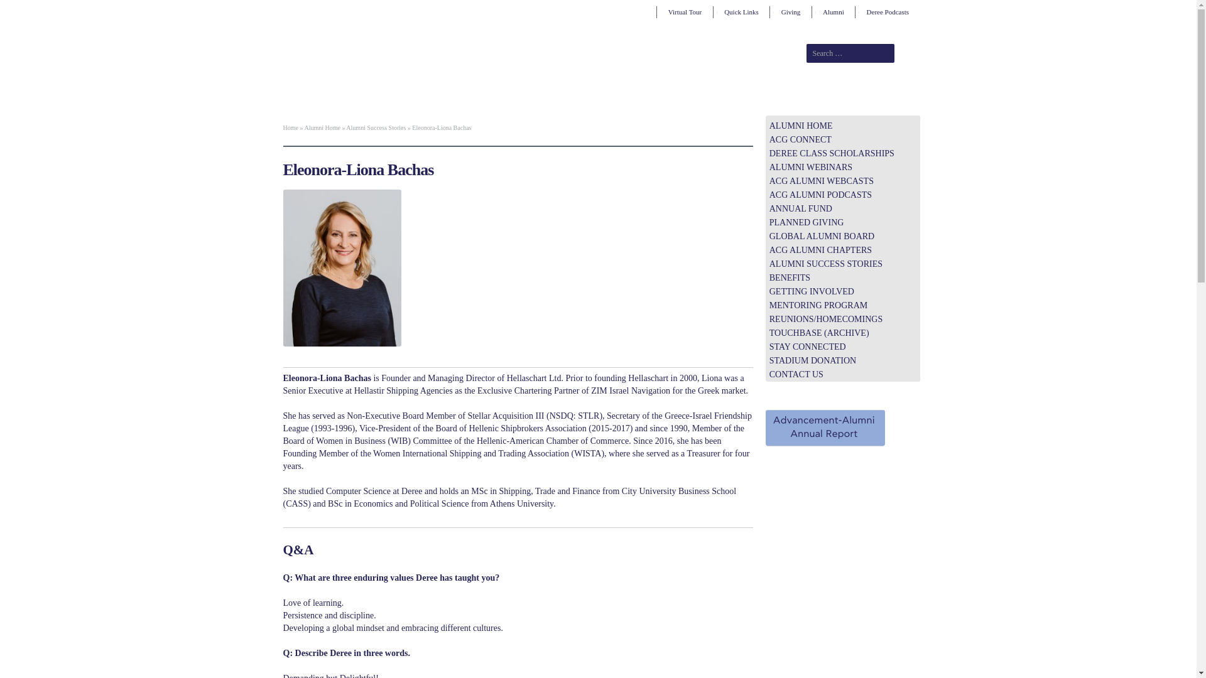 This screenshot has width=1206, height=678. Describe the element at coordinates (790, 12) in the screenshot. I see `Giving` at that location.